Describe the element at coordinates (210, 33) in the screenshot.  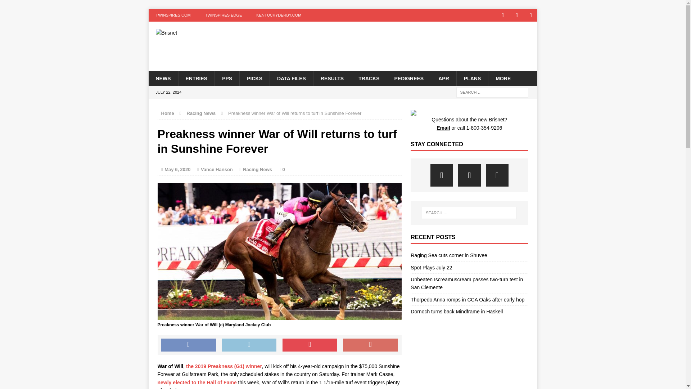
I see `Brisnet` at that location.